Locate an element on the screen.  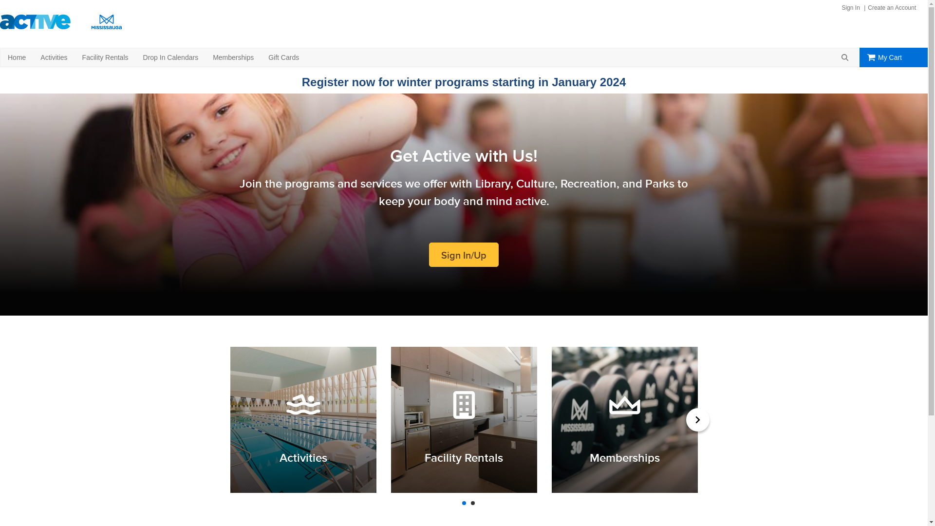
Facility Rentals is located at coordinates (464, 420).